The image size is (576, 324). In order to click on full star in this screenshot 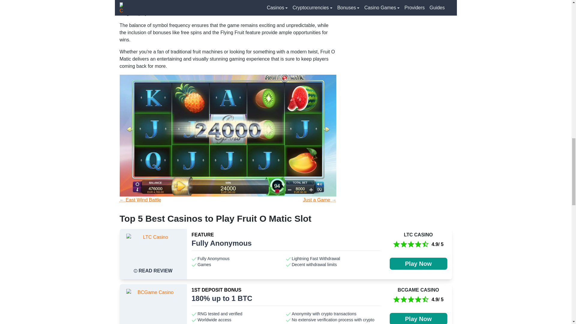, I will do `click(418, 244)`.